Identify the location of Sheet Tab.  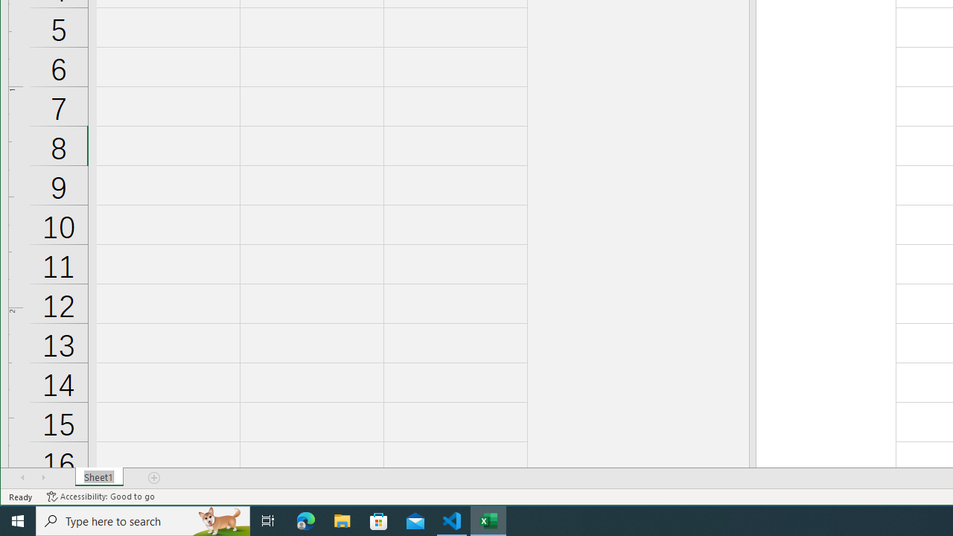
(100, 477).